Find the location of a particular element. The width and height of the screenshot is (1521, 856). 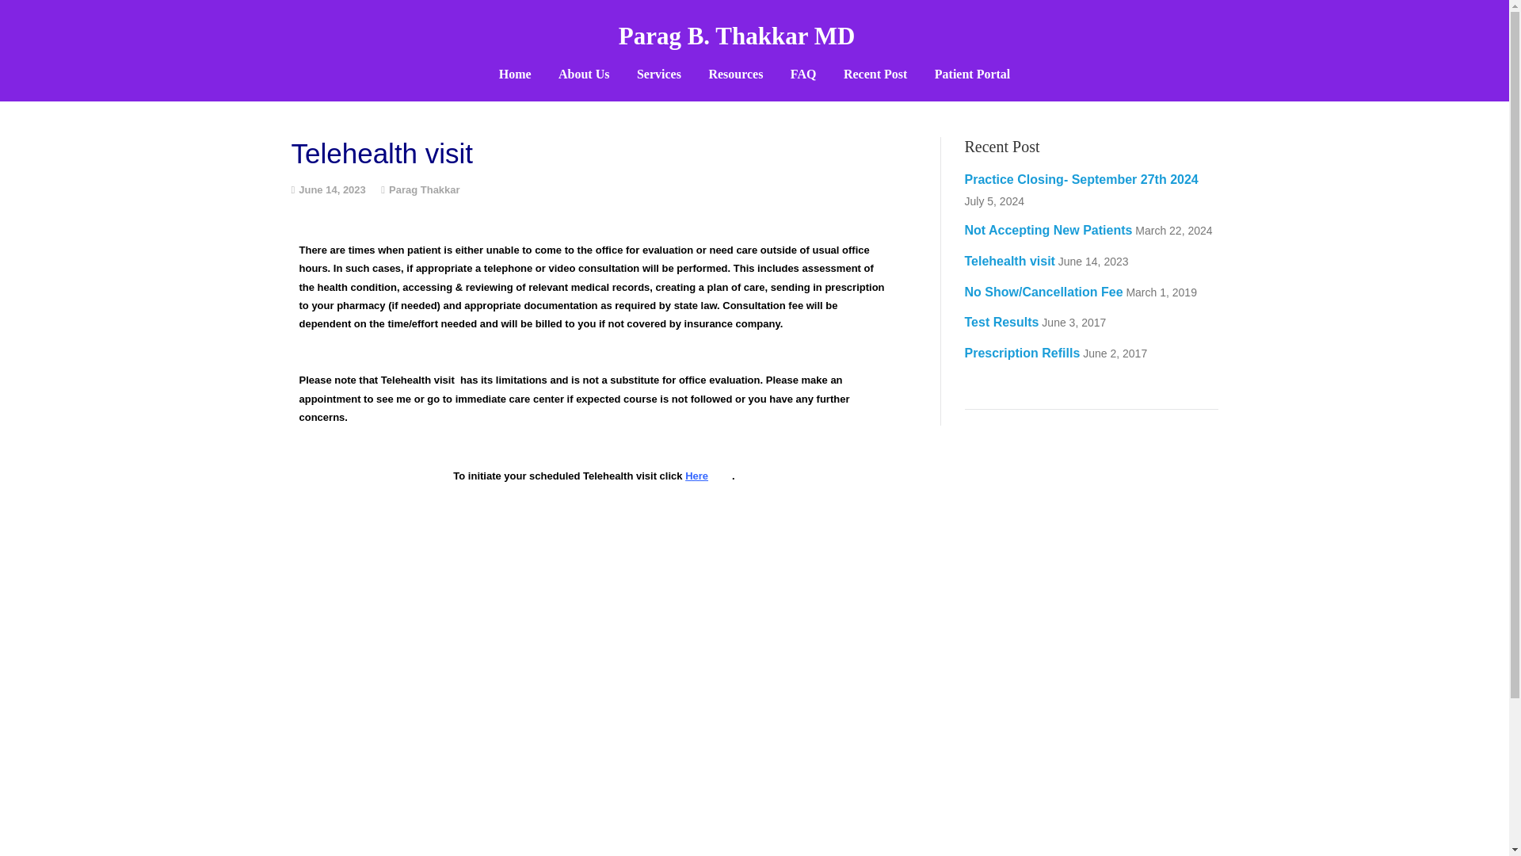

Telehealth visit is located at coordinates (1009, 261).